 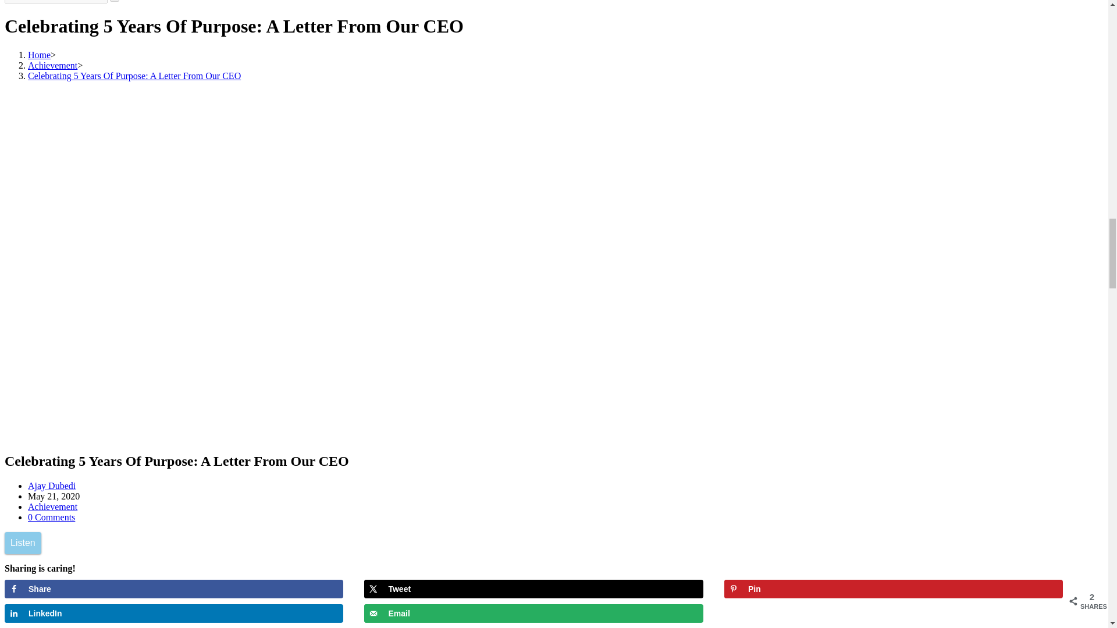 What do you see at coordinates (173, 588) in the screenshot?
I see `Share on Facebook` at bounding box center [173, 588].